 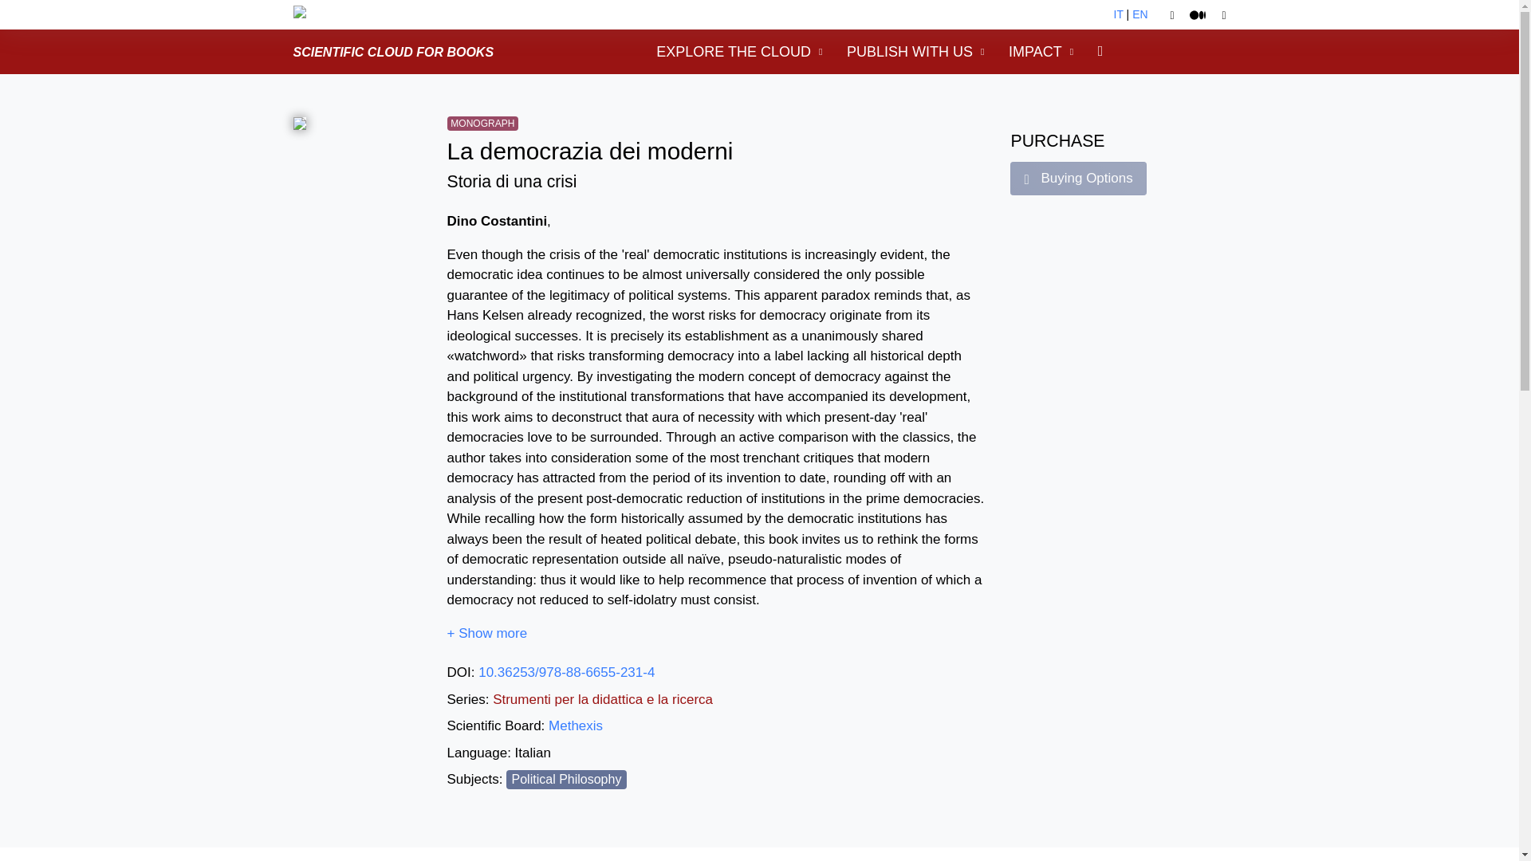 I want to click on PUBLISH WITH US, so click(x=915, y=51).